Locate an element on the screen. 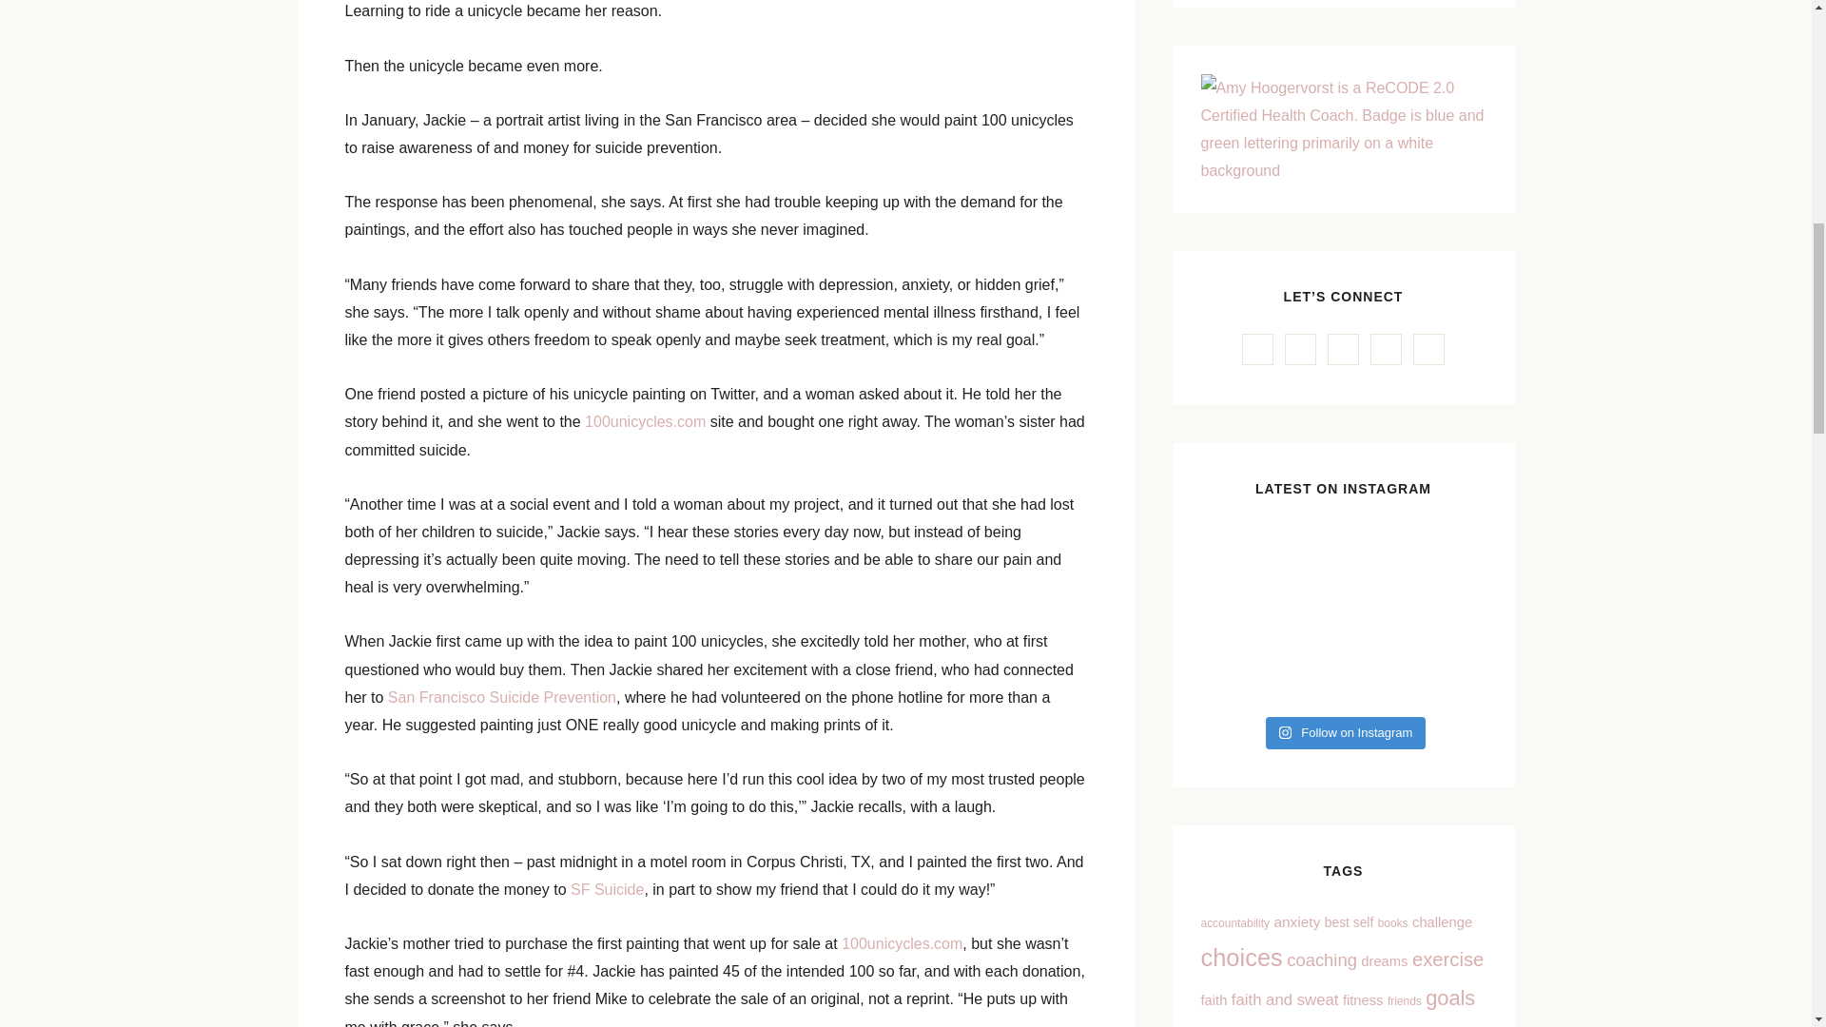 The width and height of the screenshot is (1826, 1027). SF Suicide is located at coordinates (607, 888).